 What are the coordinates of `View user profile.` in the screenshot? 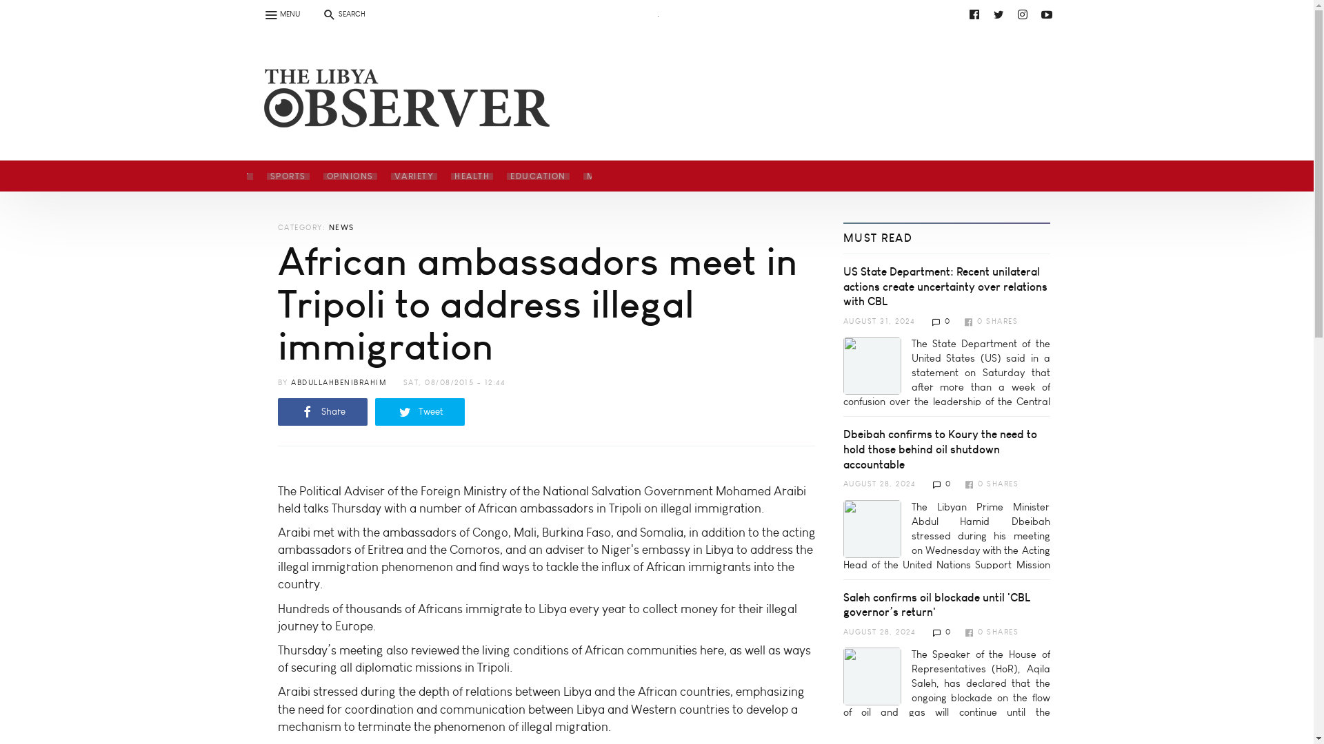 It's located at (339, 382).